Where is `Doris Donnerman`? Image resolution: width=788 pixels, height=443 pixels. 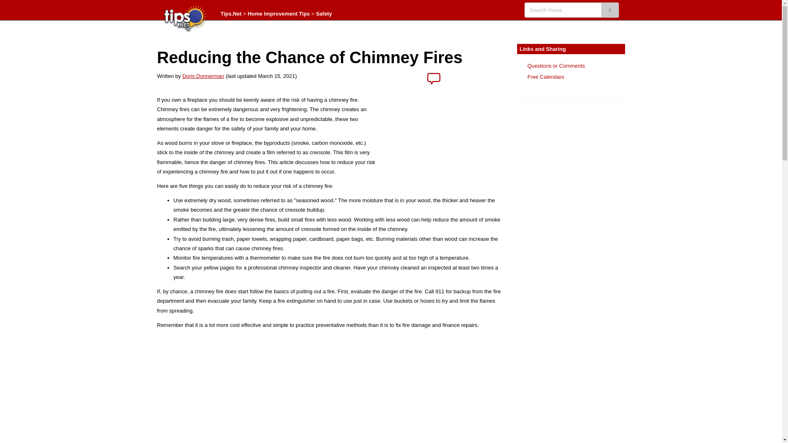 Doris Donnerman is located at coordinates (203, 76).